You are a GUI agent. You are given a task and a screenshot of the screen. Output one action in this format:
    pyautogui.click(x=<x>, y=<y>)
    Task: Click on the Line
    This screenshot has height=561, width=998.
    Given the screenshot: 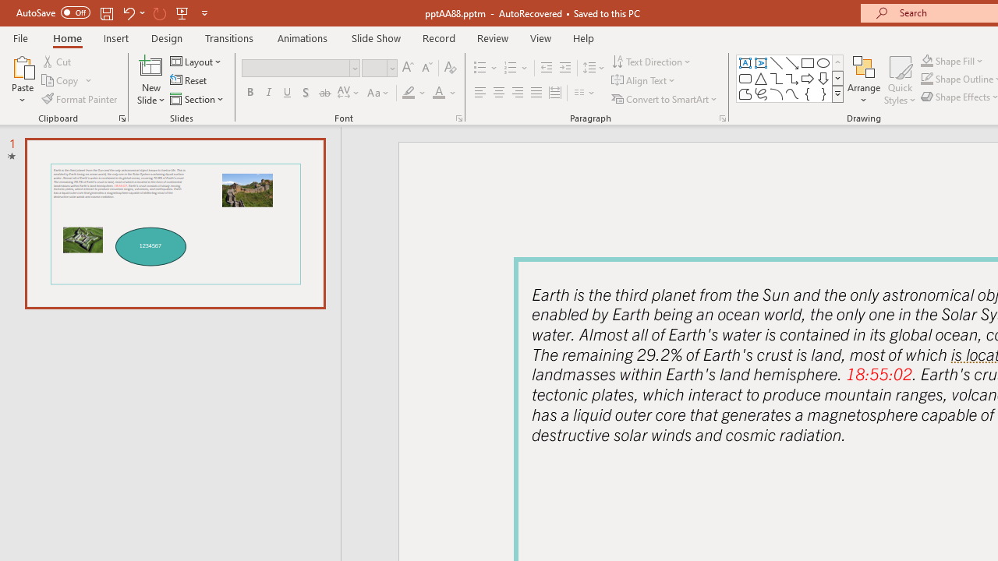 What is the action you would take?
    pyautogui.click(x=777, y=62)
    